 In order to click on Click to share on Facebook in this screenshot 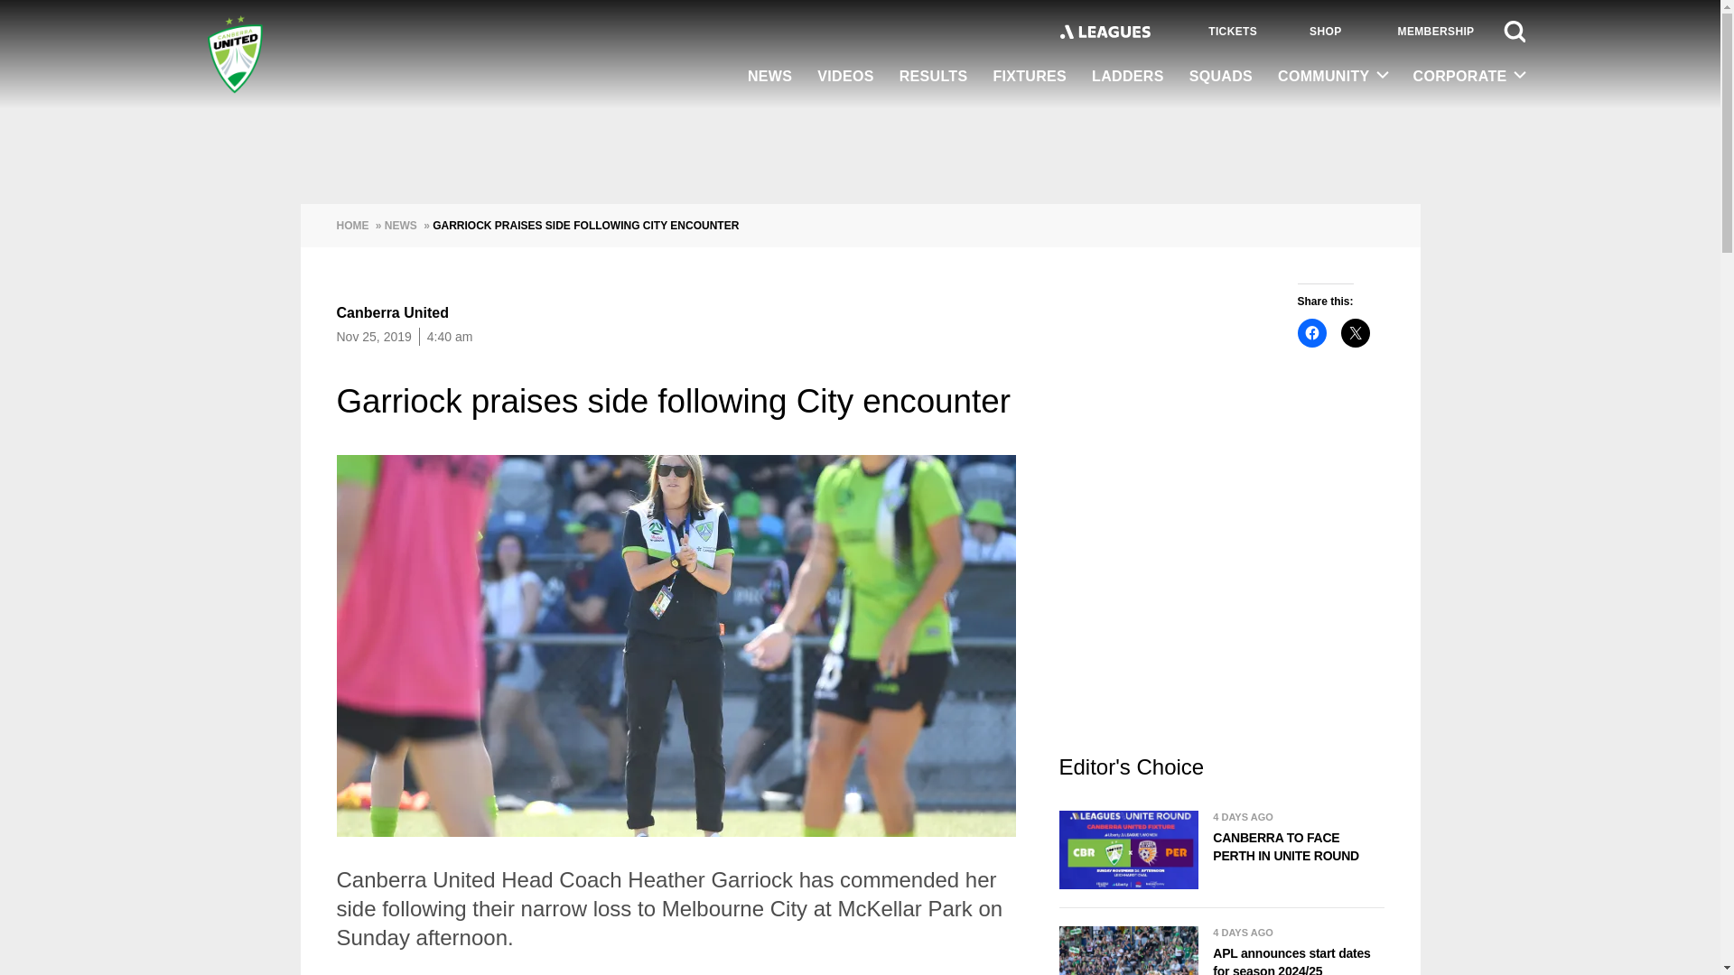, I will do `click(1311, 332)`.